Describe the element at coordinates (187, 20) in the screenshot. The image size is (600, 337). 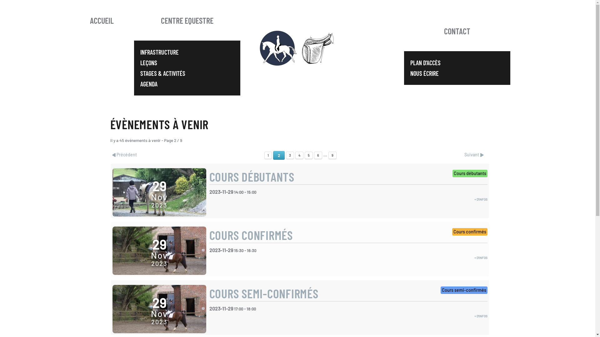
I see `CENTRE EQUESTRE` at that location.